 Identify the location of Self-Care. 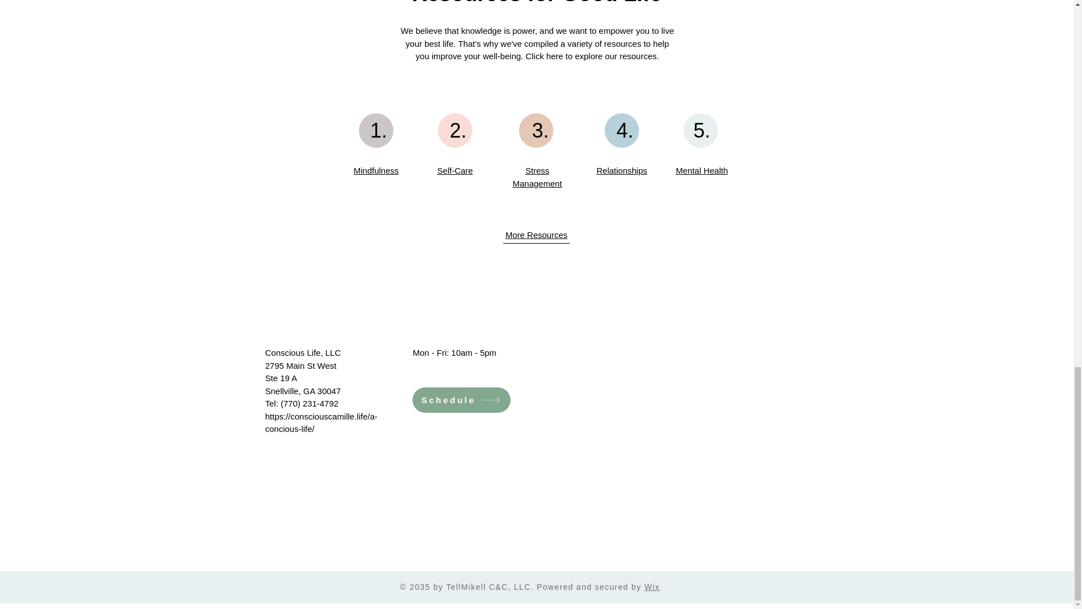
(455, 170).